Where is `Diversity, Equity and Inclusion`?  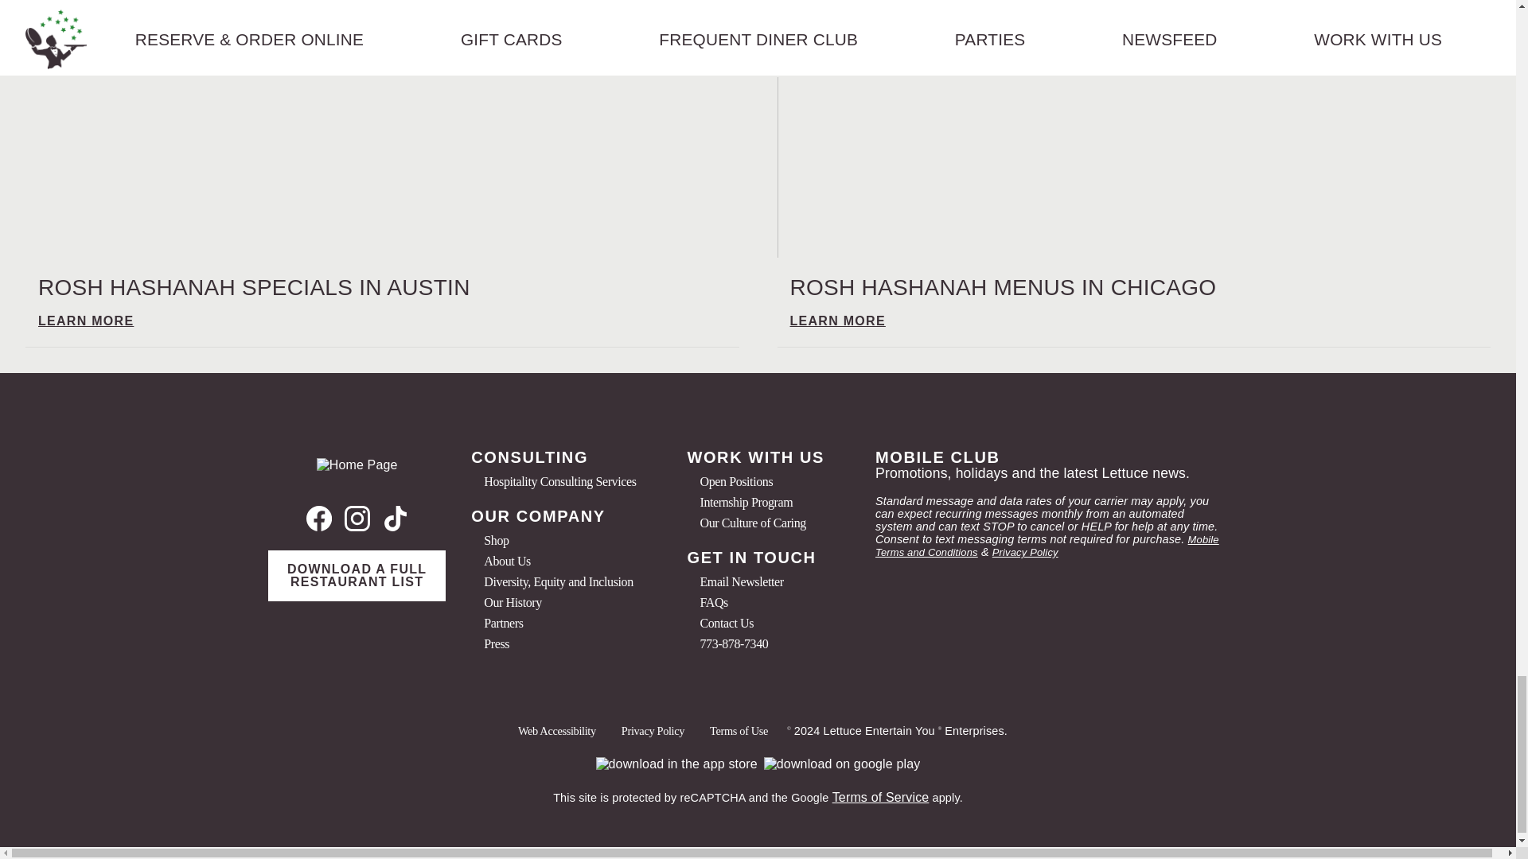
Diversity, Equity and Inclusion is located at coordinates (558, 582).